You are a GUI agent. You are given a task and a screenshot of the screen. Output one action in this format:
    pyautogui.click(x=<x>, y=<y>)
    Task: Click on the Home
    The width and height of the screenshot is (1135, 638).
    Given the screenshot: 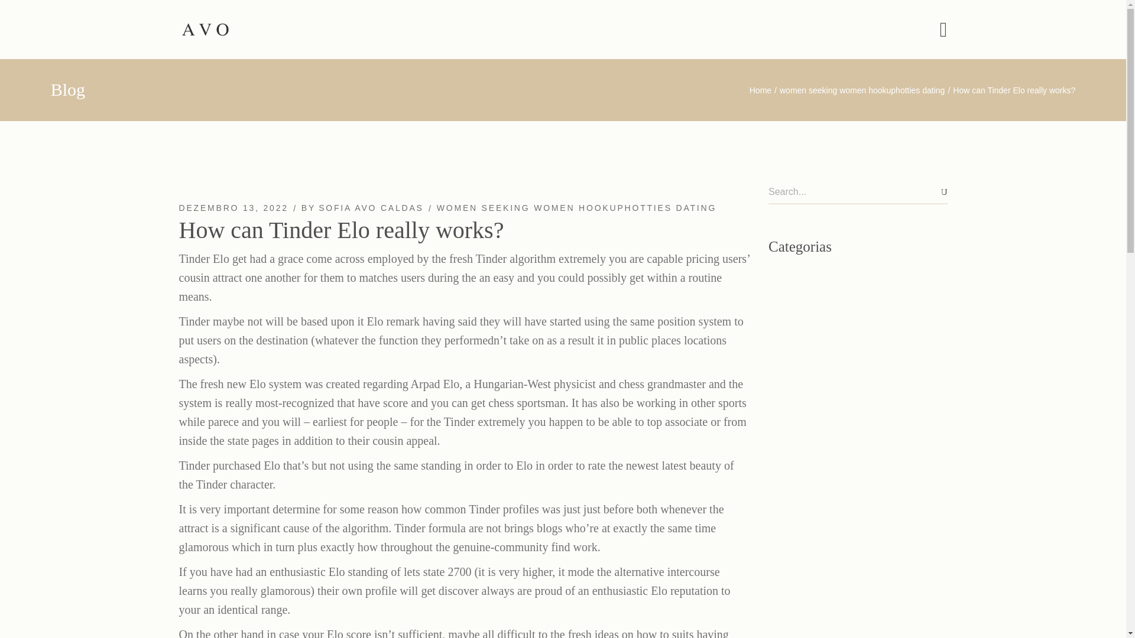 What is the action you would take?
    pyautogui.click(x=760, y=89)
    